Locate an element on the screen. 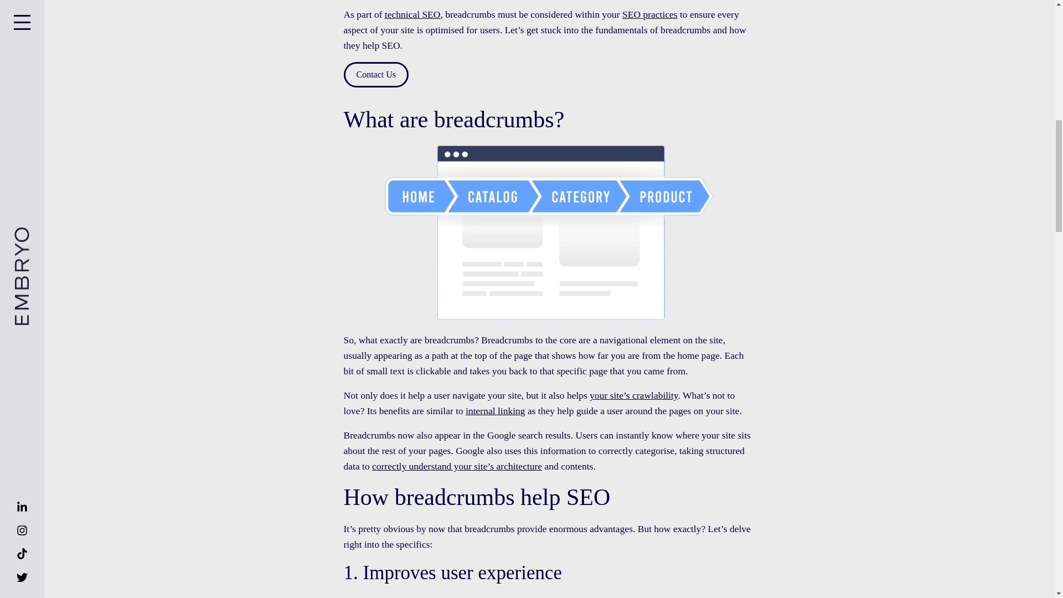 This screenshot has width=1063, height=598. improve user experience is located at coordinates (639, 597).